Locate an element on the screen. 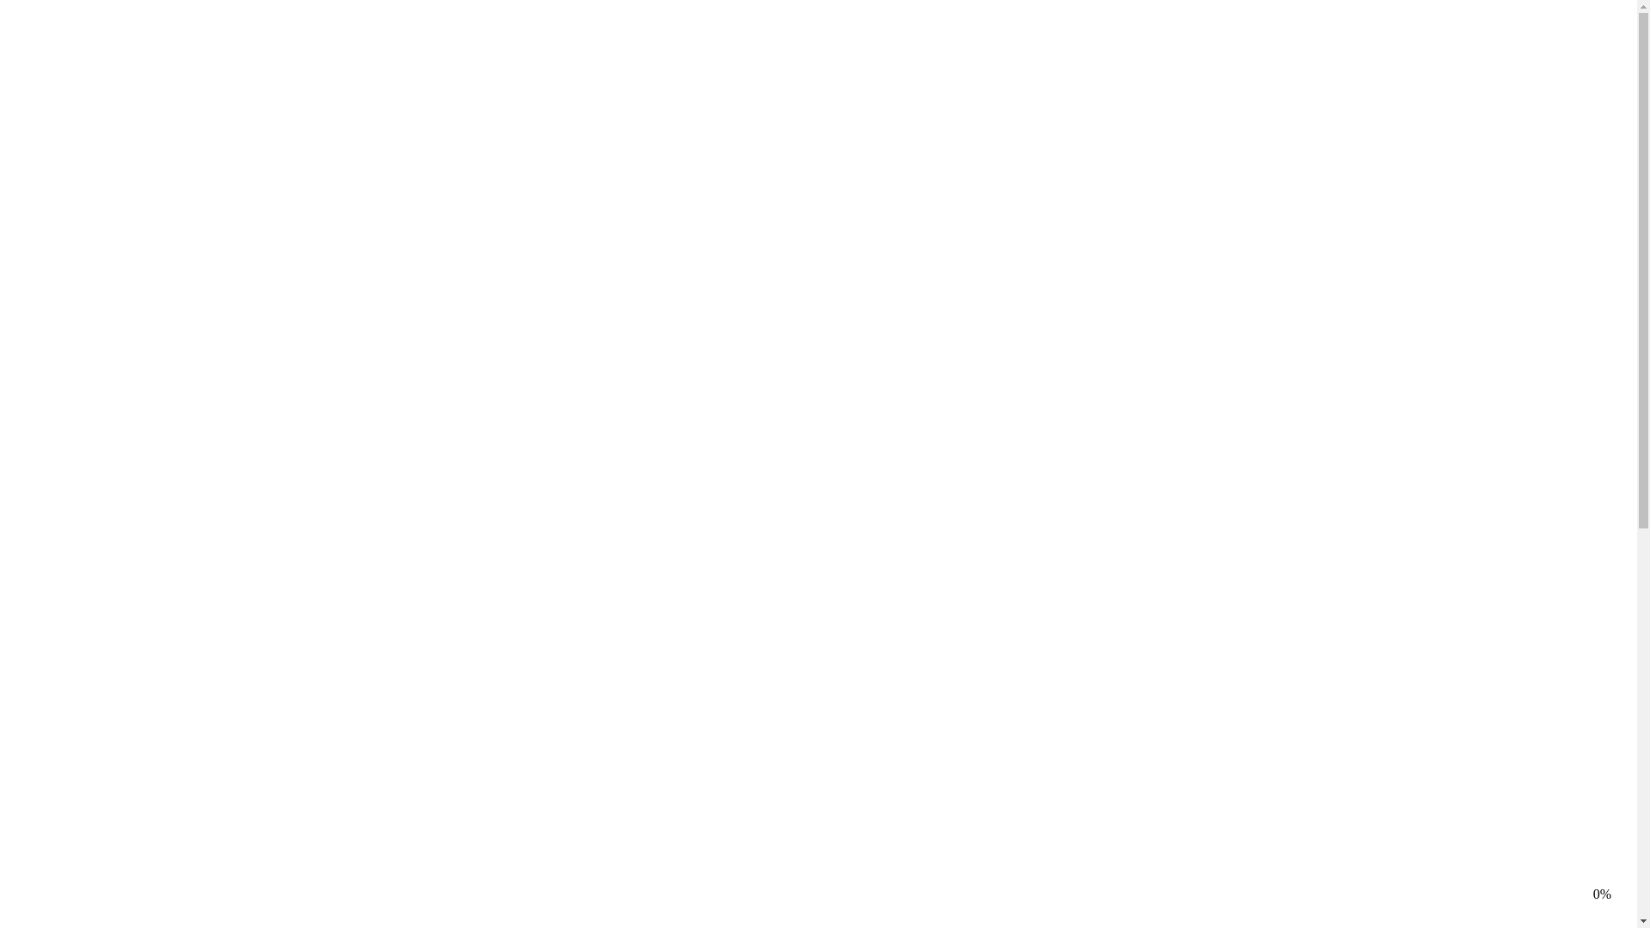 The image size is (1650, 928). Add all tracks to playlist is located at coordinates (74, 830).